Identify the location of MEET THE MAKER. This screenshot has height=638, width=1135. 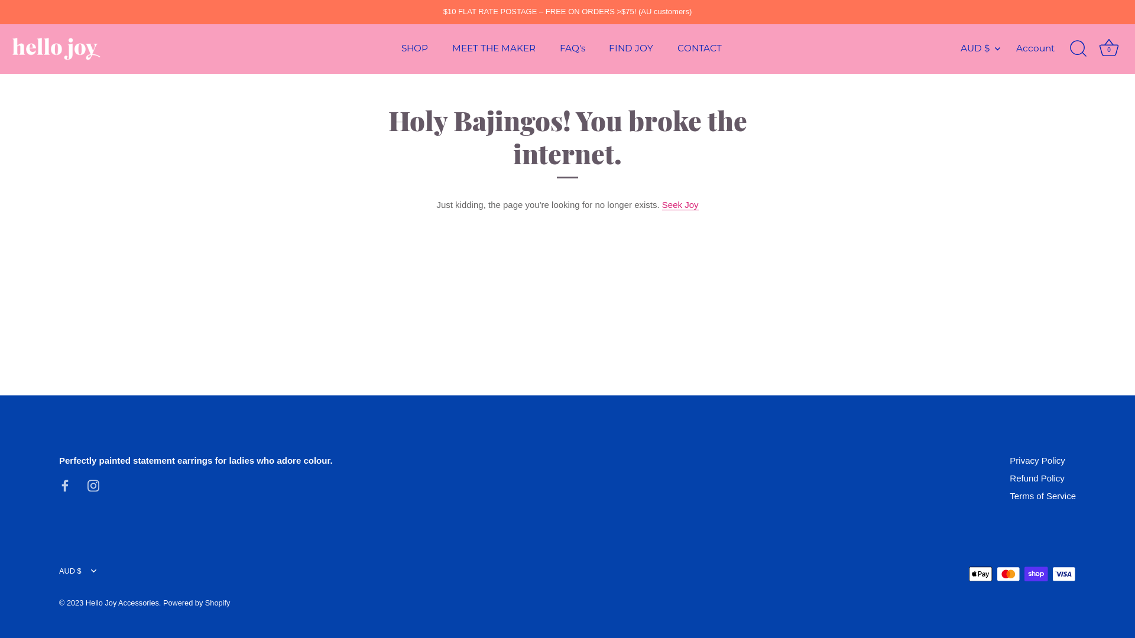
(494, 49).